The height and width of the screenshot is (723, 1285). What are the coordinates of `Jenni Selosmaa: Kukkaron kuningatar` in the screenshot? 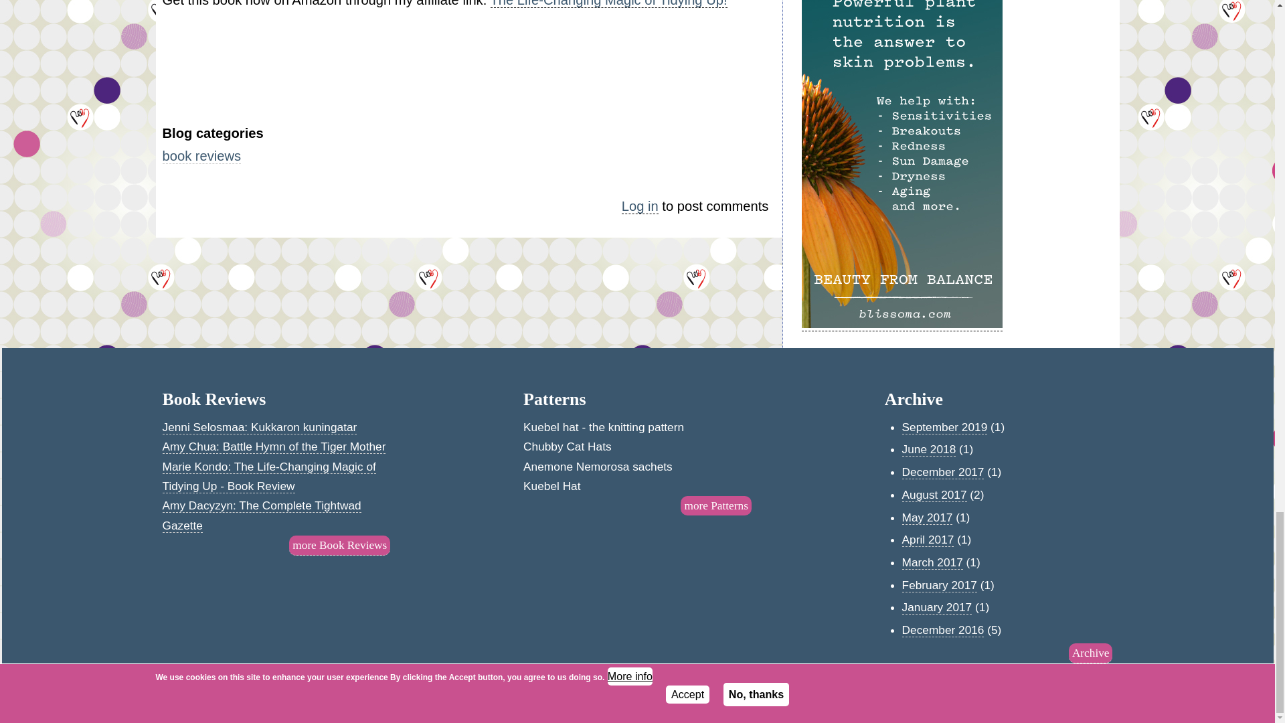 It's located at (259, 427).